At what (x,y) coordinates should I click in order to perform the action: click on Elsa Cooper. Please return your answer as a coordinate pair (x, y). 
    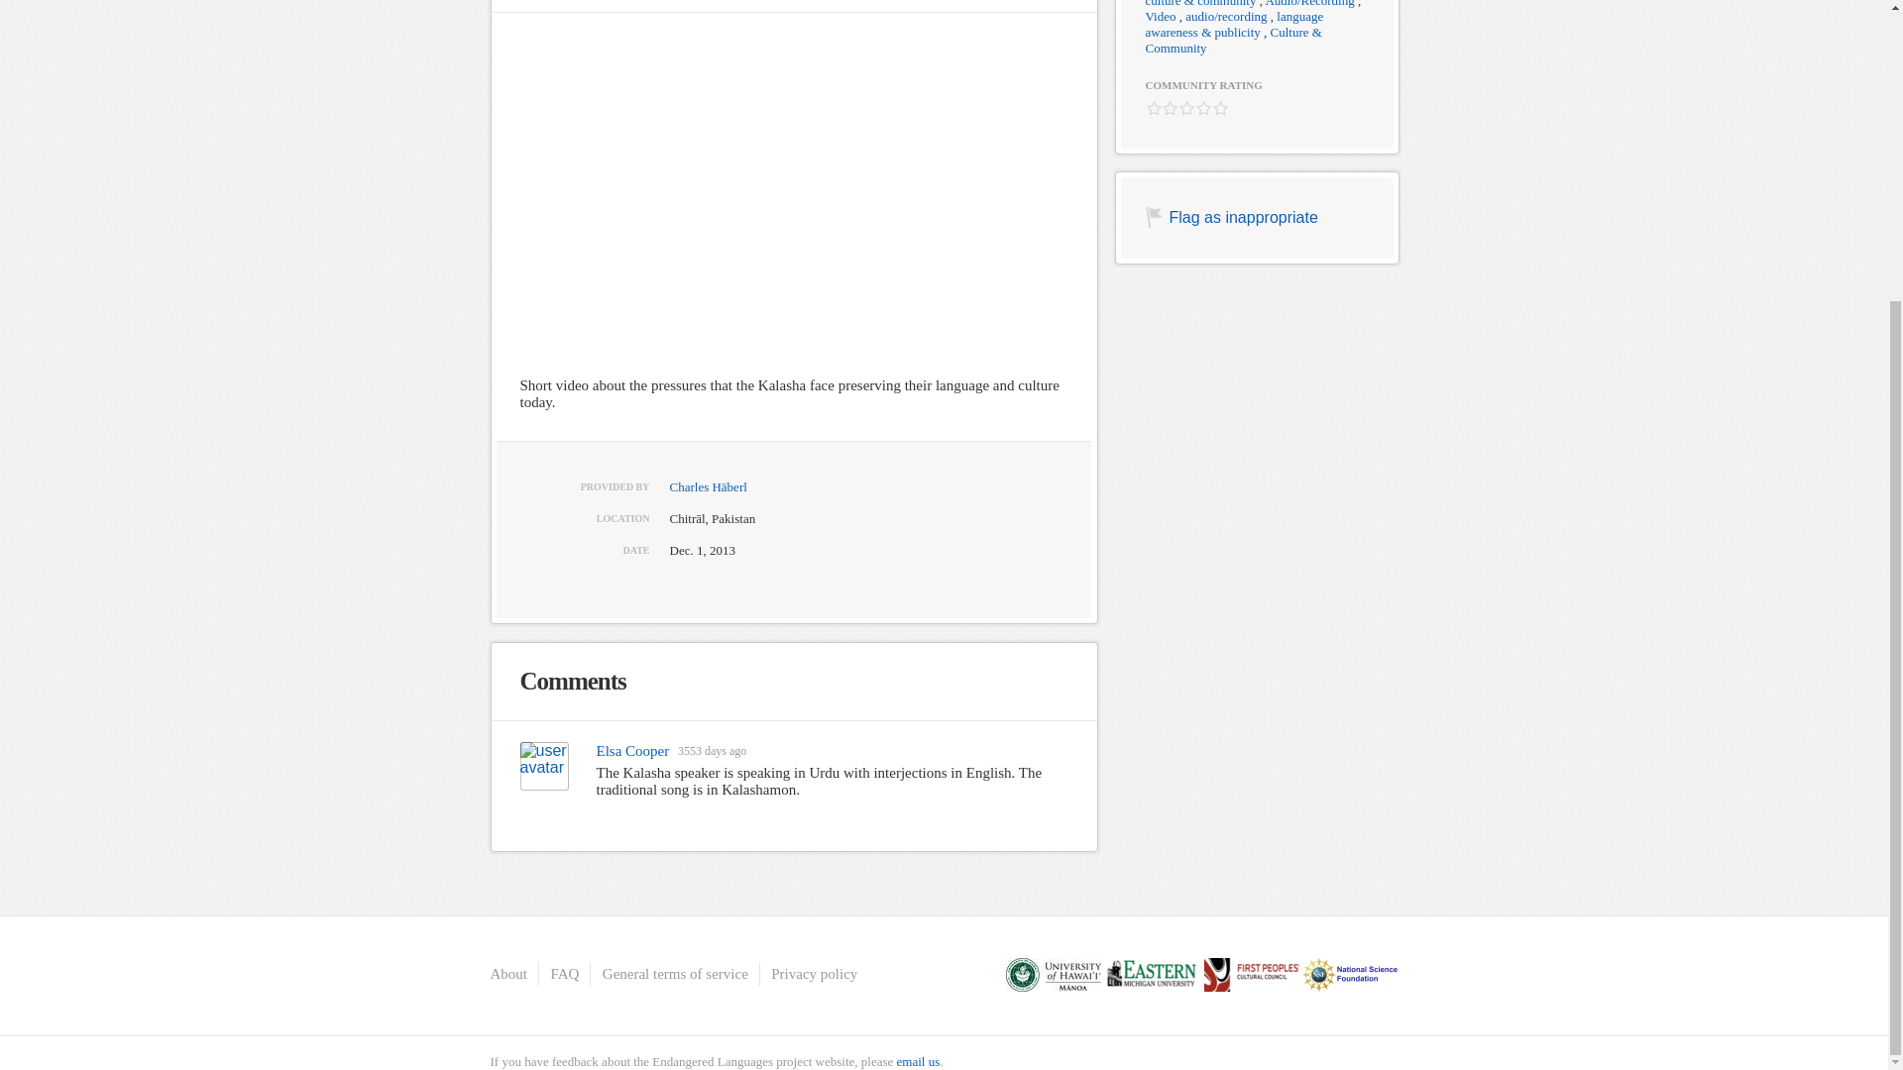
    Looking at the image, I should click on (632, 751).